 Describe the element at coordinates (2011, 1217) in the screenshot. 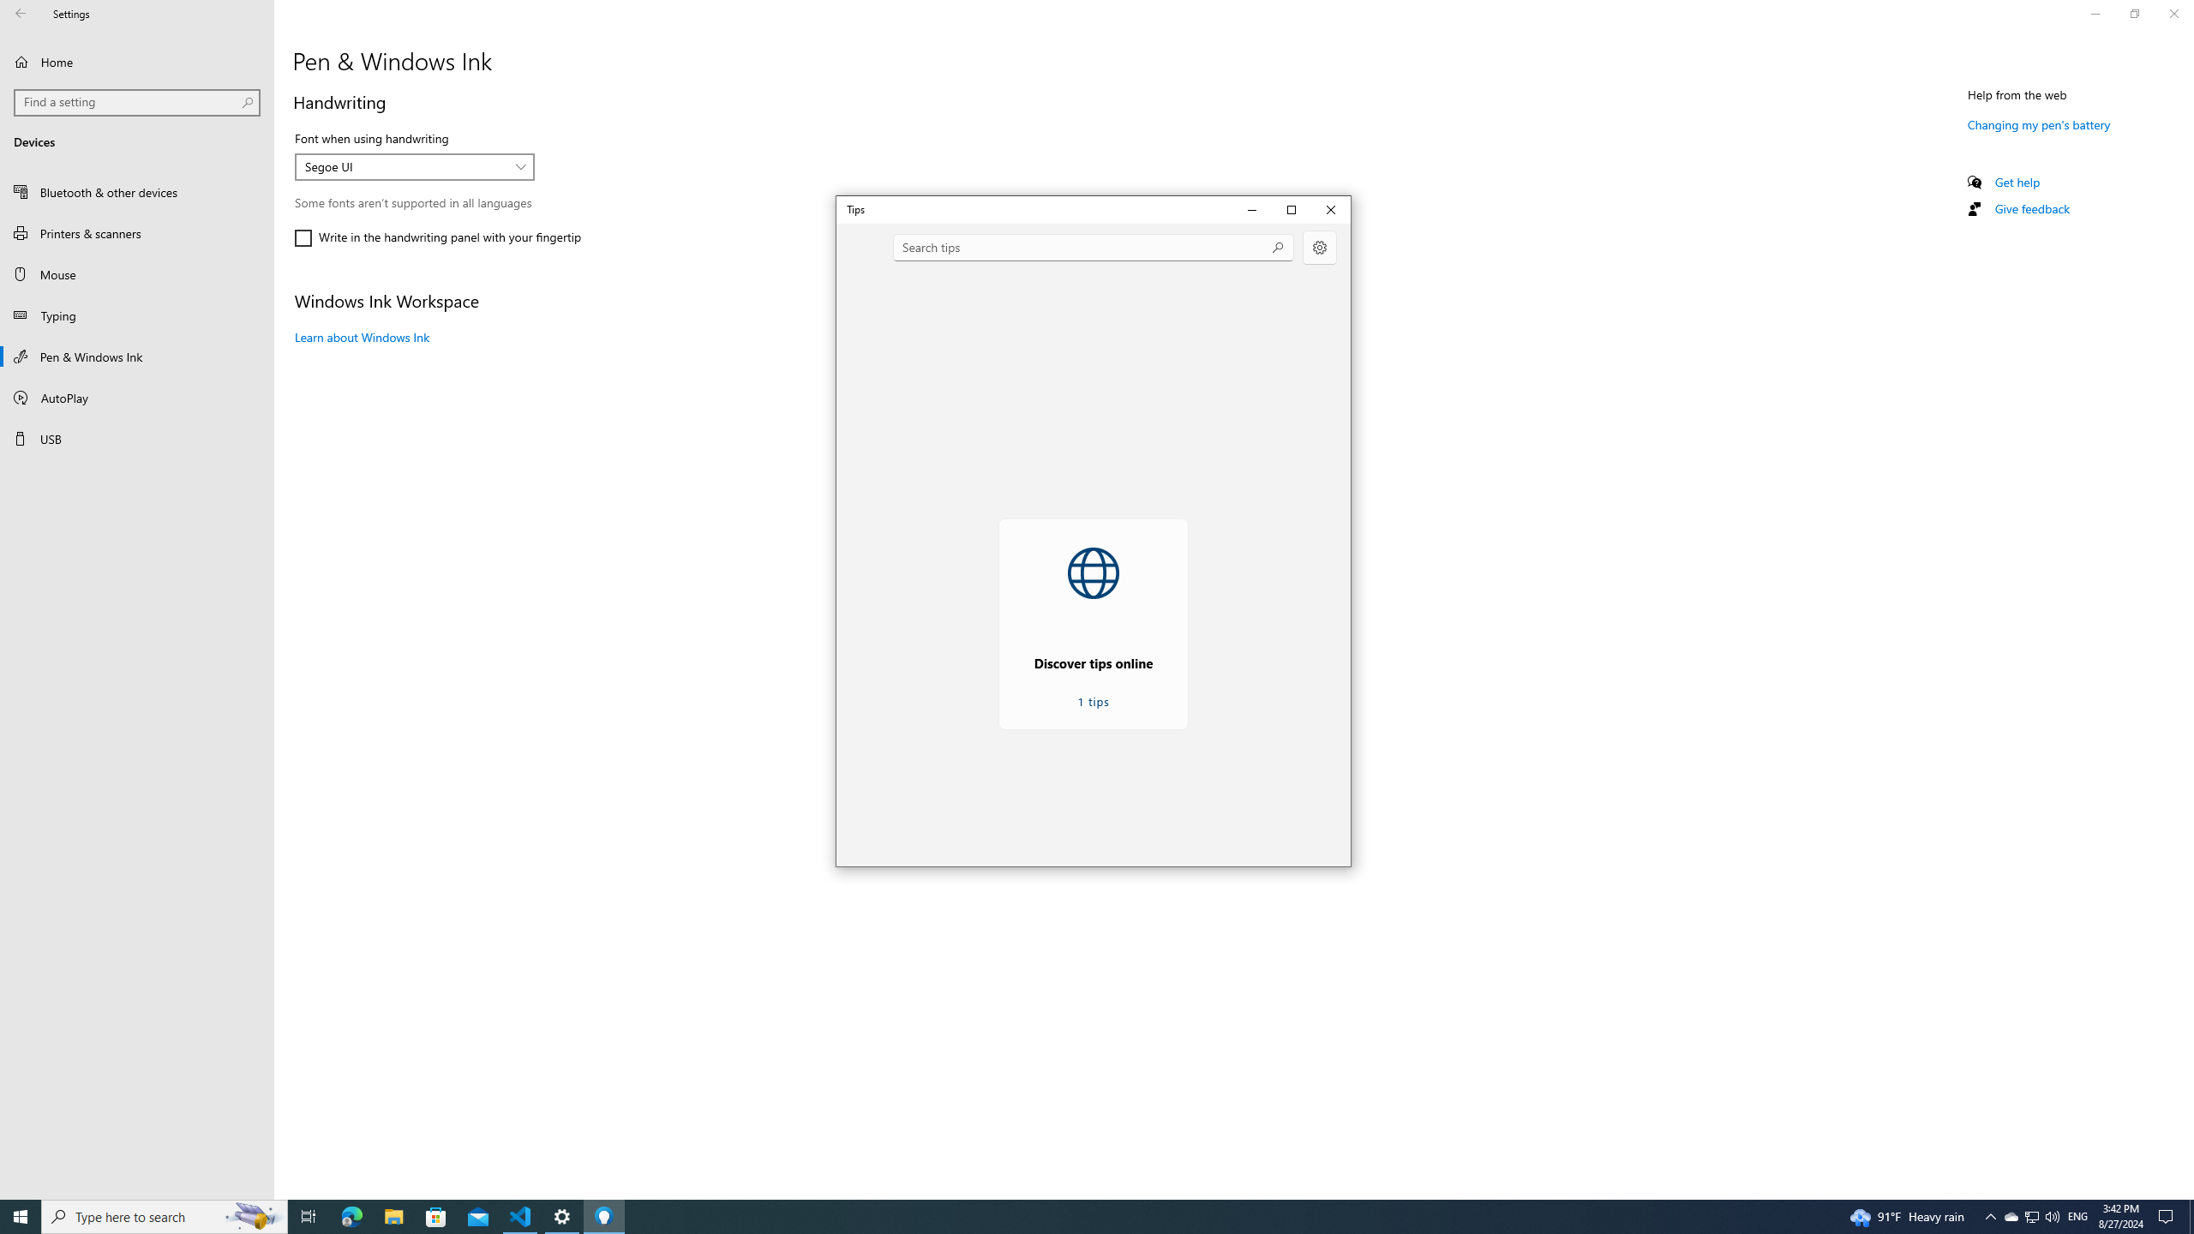

I see `Visual Studio Code - 1 running window` at that location.